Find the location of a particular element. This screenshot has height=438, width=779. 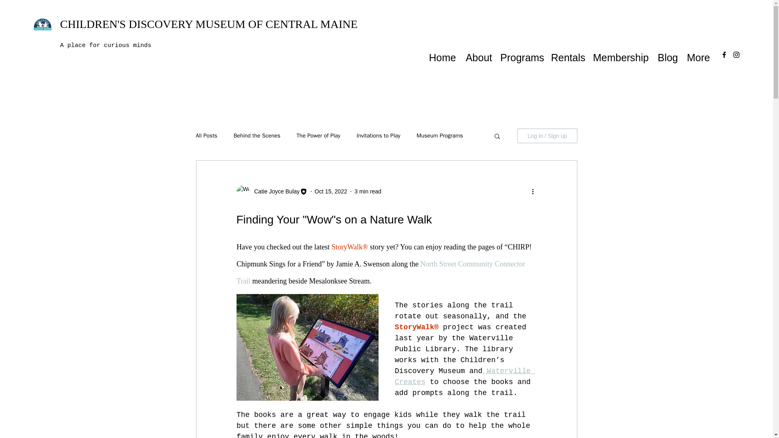

Oct 15, 2022 is located at coordinates (331, 191).